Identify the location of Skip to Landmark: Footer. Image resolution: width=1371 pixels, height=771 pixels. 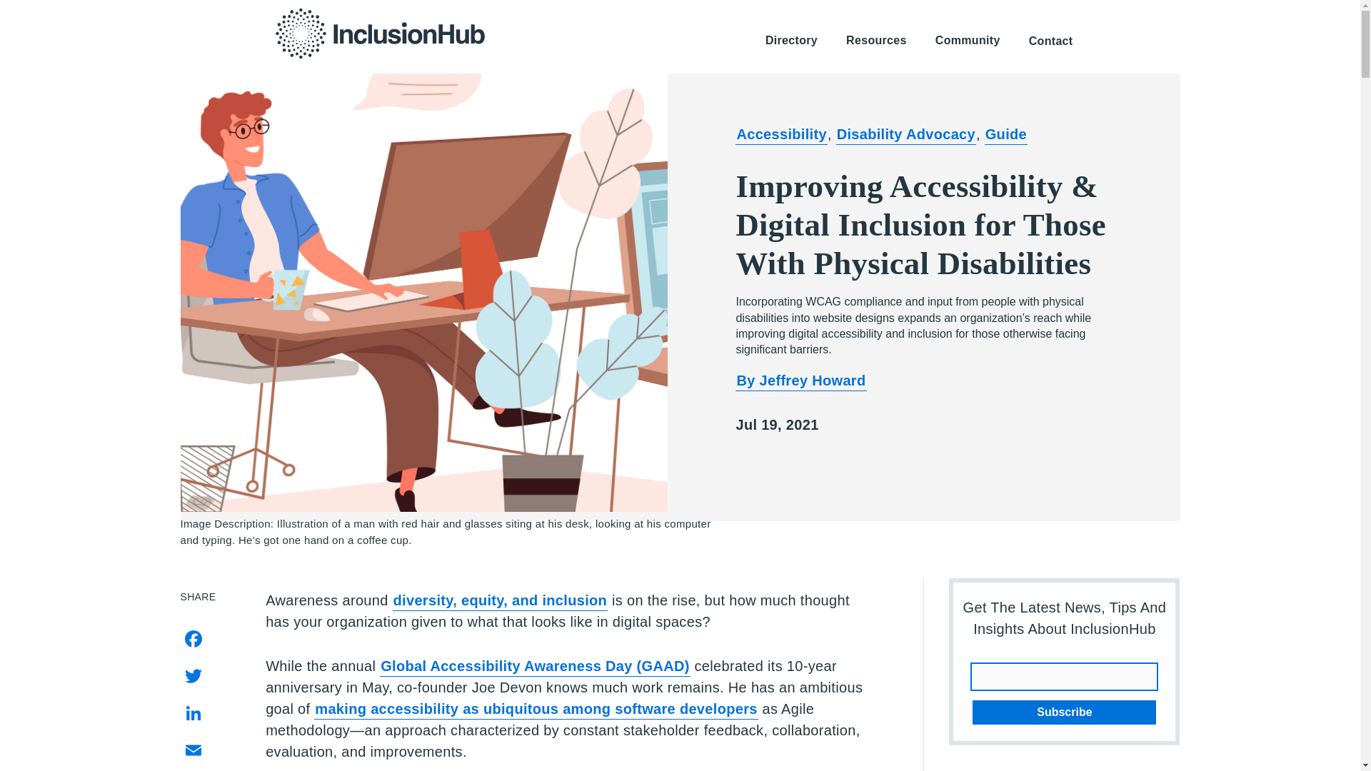
(1018, 14).